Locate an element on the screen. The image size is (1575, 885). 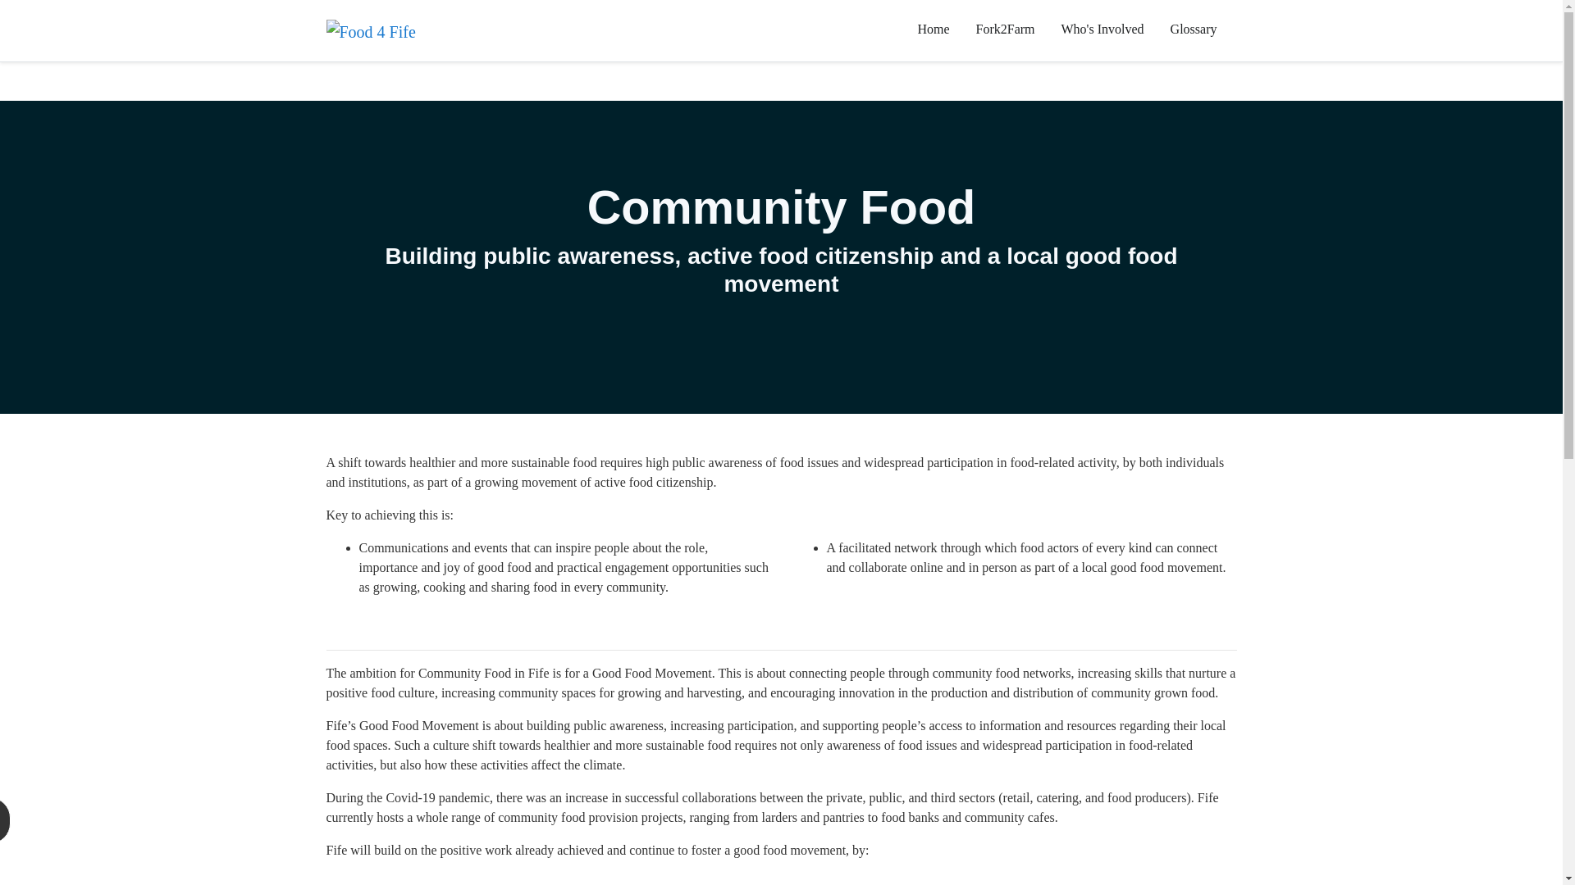
Food for Fife is located at coordinates (371, 30).